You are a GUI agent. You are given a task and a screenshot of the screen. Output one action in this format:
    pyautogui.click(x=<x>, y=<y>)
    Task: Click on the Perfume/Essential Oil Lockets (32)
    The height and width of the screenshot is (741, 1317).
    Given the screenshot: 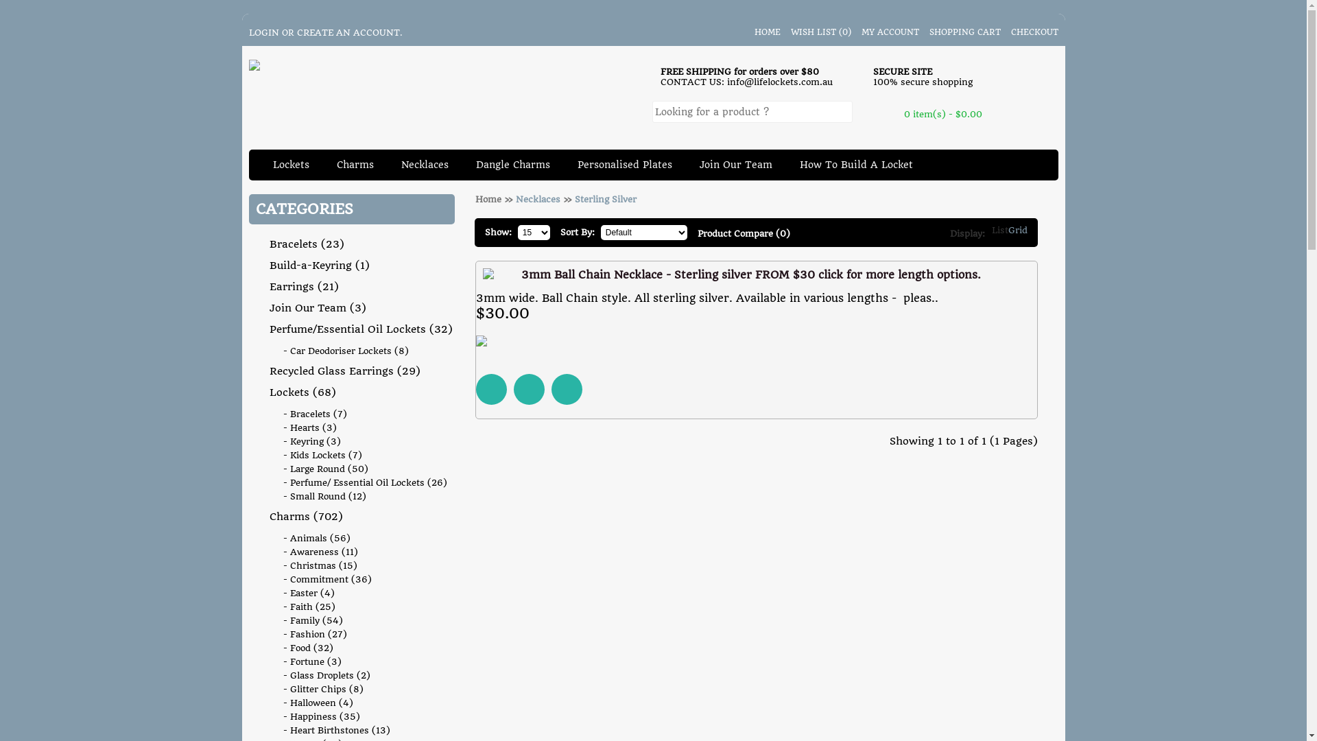 What is the action you would take?
    pyautogui.click(x=361, y=329)
    